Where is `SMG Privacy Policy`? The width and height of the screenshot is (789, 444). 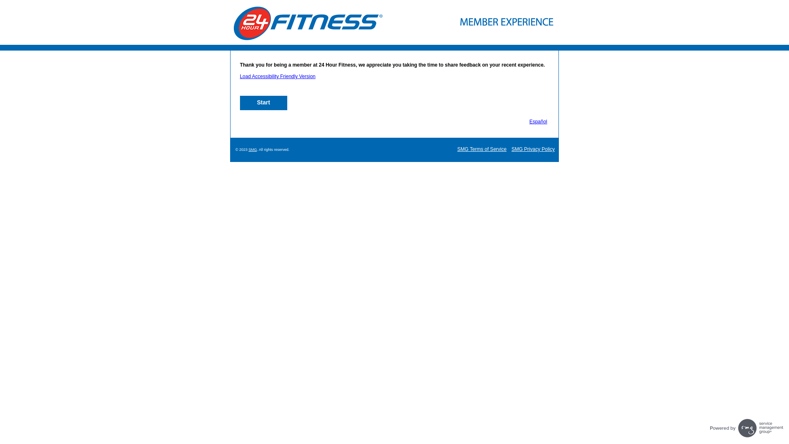 SMG Privacy Policy is located at coordinates (533, 149).